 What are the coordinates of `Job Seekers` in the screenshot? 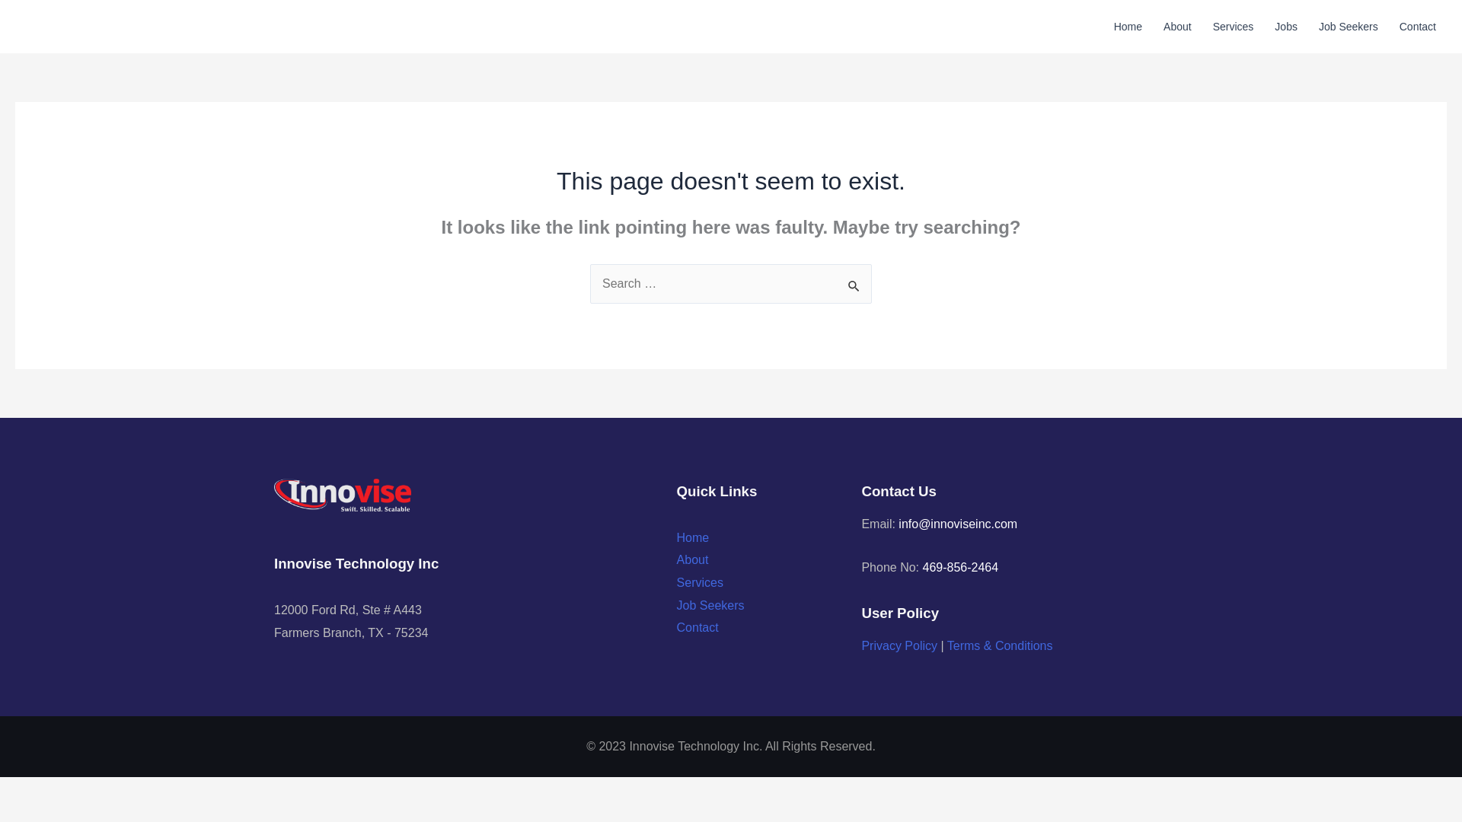 It's located at (710, 605).